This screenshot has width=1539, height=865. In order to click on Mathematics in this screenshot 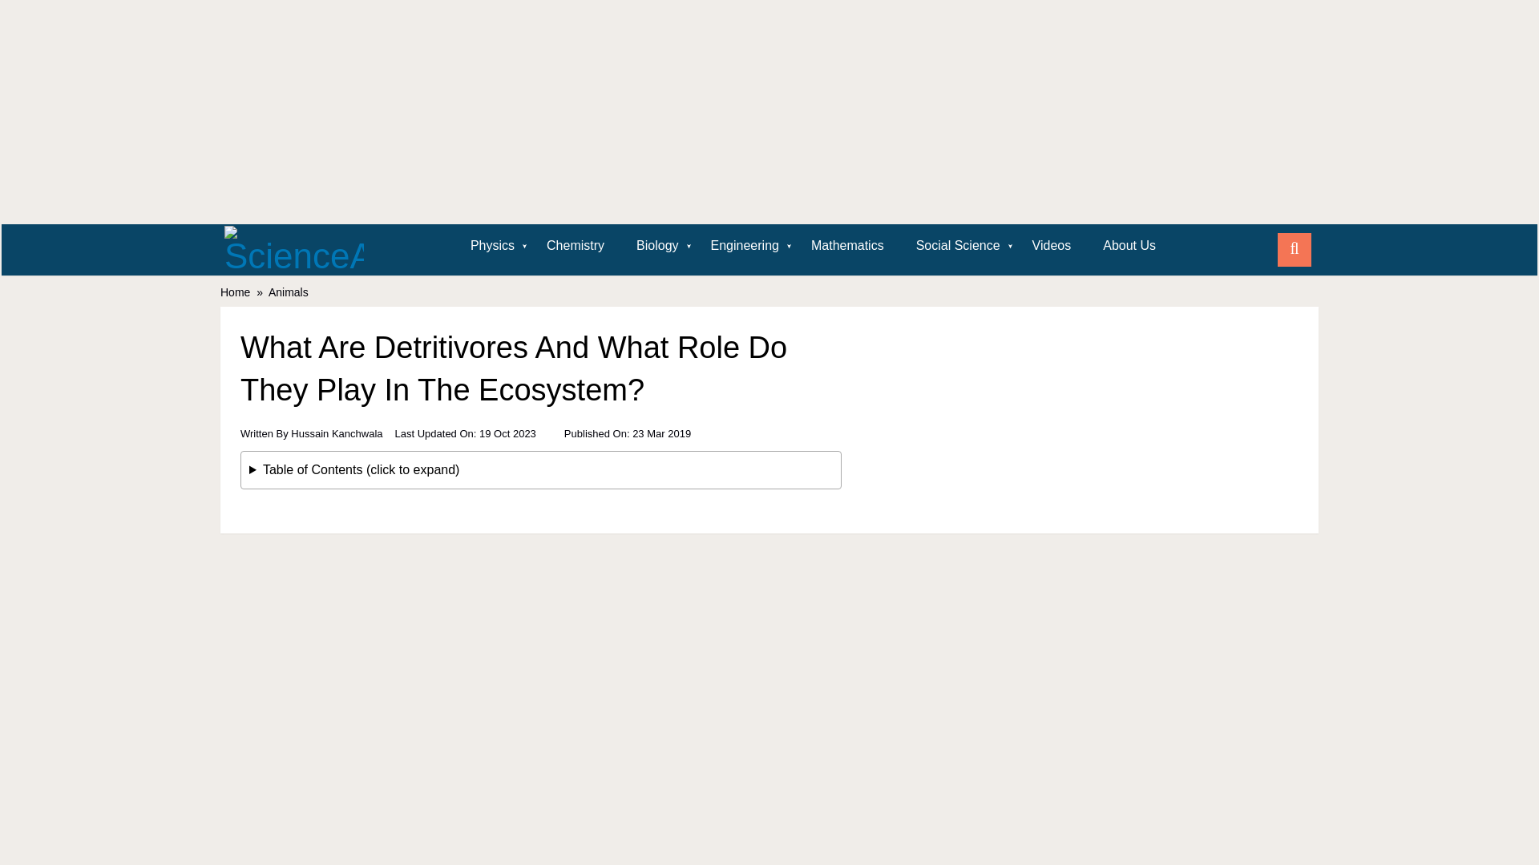, I will do `click(848, 245)`.